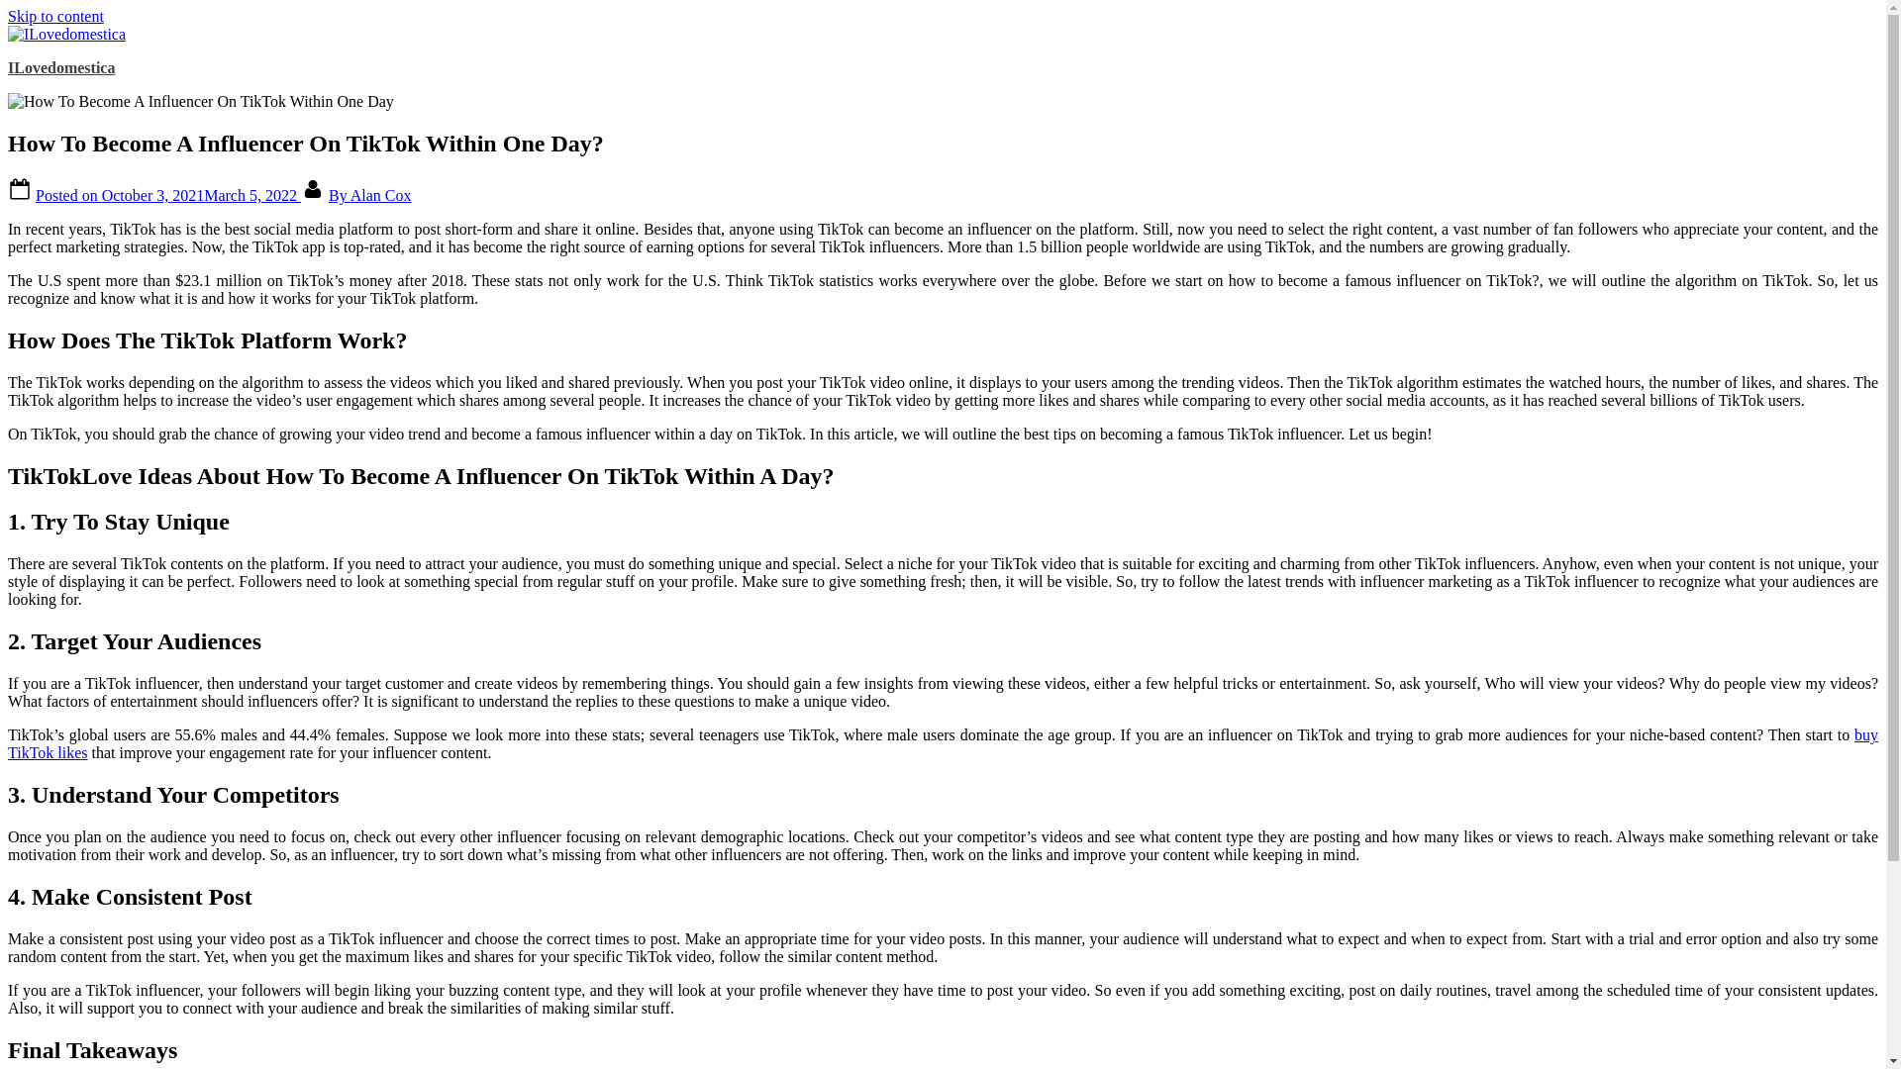 This screenshot has width=1901, height=1069. Describe the element at coordinates (60, 67) in the screenshot. I see `ILovedomestica` at that location.